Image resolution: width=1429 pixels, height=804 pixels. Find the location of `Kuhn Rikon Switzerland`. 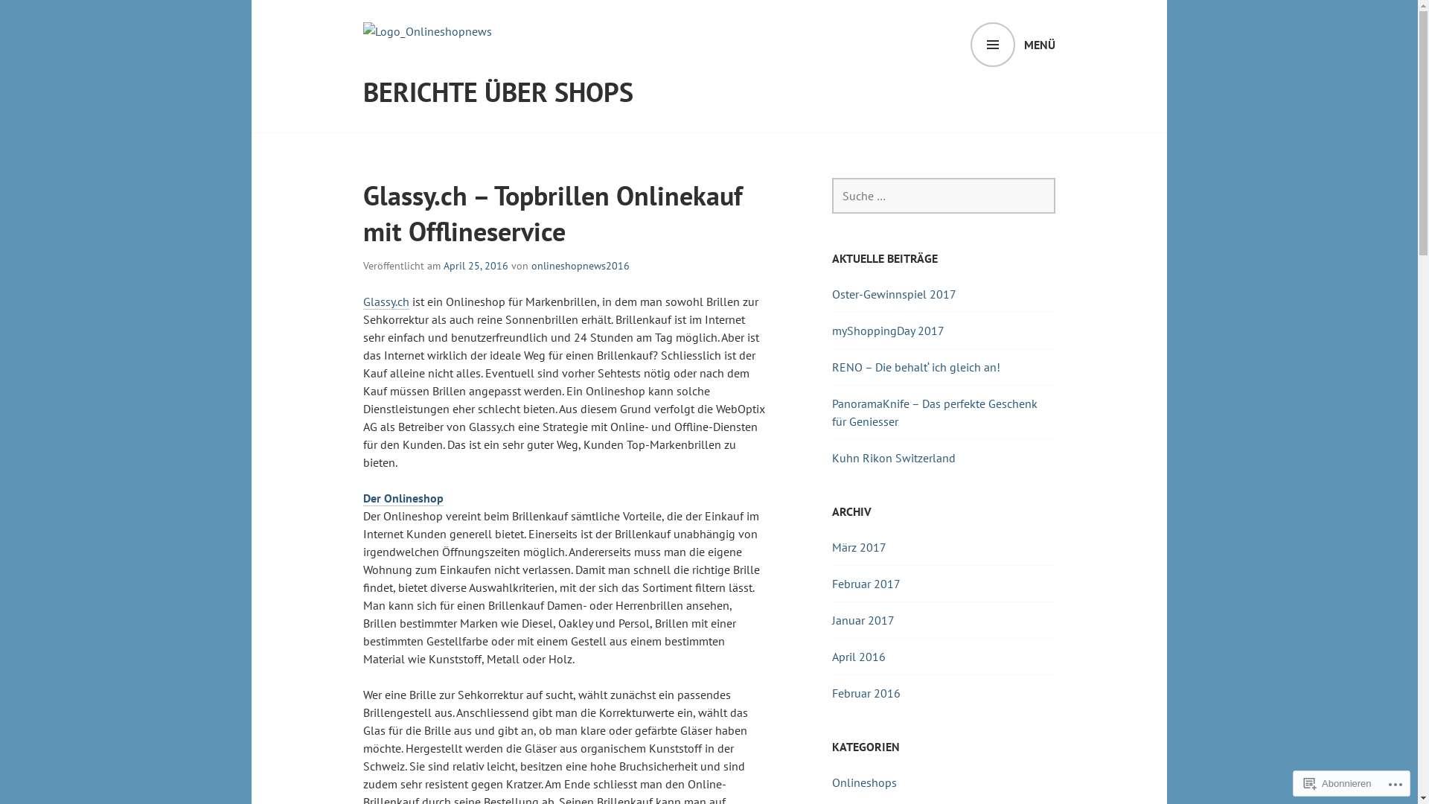

Kuhn Rikon Switzerland is located at coordinates (894, 458).